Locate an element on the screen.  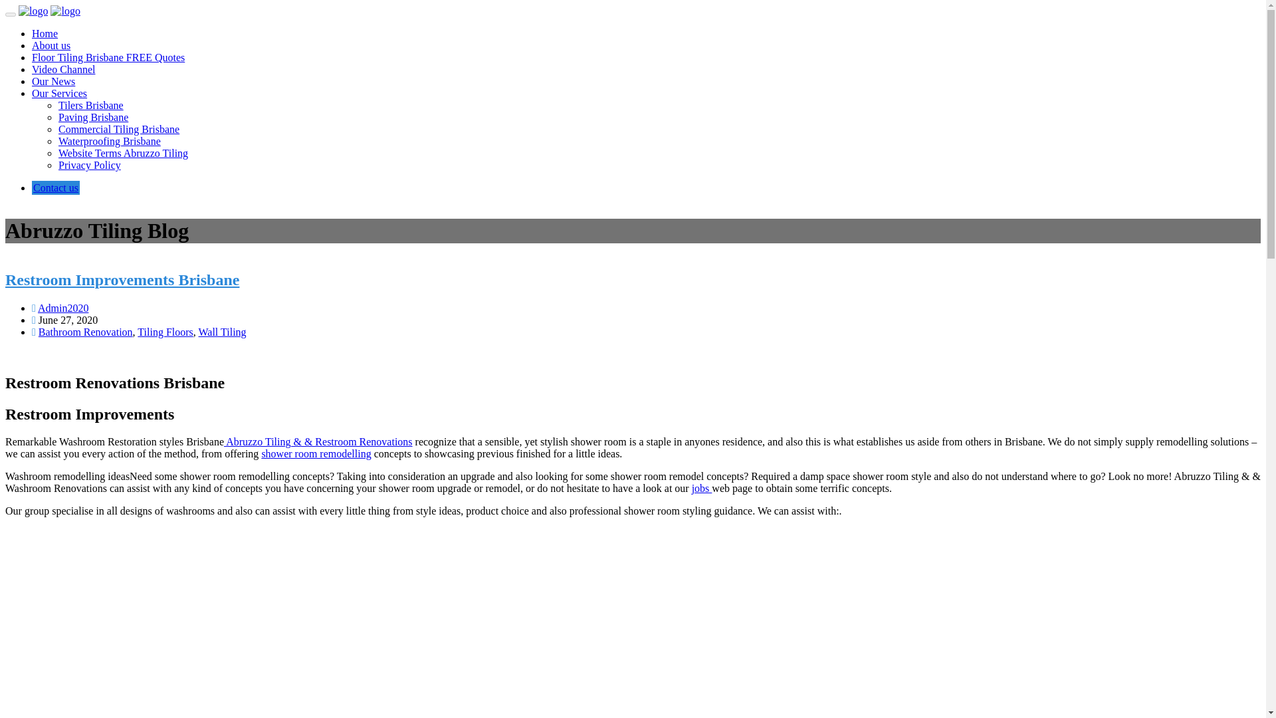
Tiling Floors is located at coordinates (165, 332).